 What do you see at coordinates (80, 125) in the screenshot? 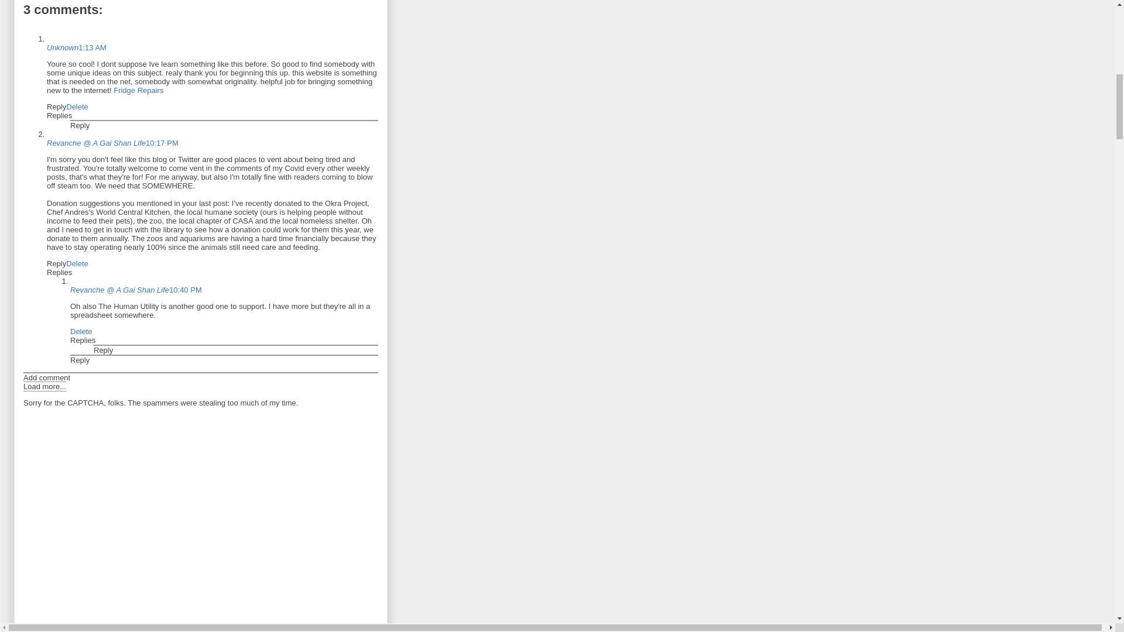
I see `Reply` at bounding box center [80, 125].